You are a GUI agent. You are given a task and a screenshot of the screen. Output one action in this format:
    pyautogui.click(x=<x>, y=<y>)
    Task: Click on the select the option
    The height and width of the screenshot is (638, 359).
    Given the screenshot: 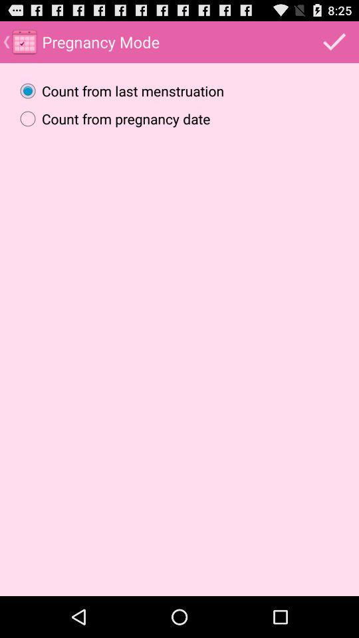 What is the action you would take?
    pyautogui.click(x=334, y=41)
    